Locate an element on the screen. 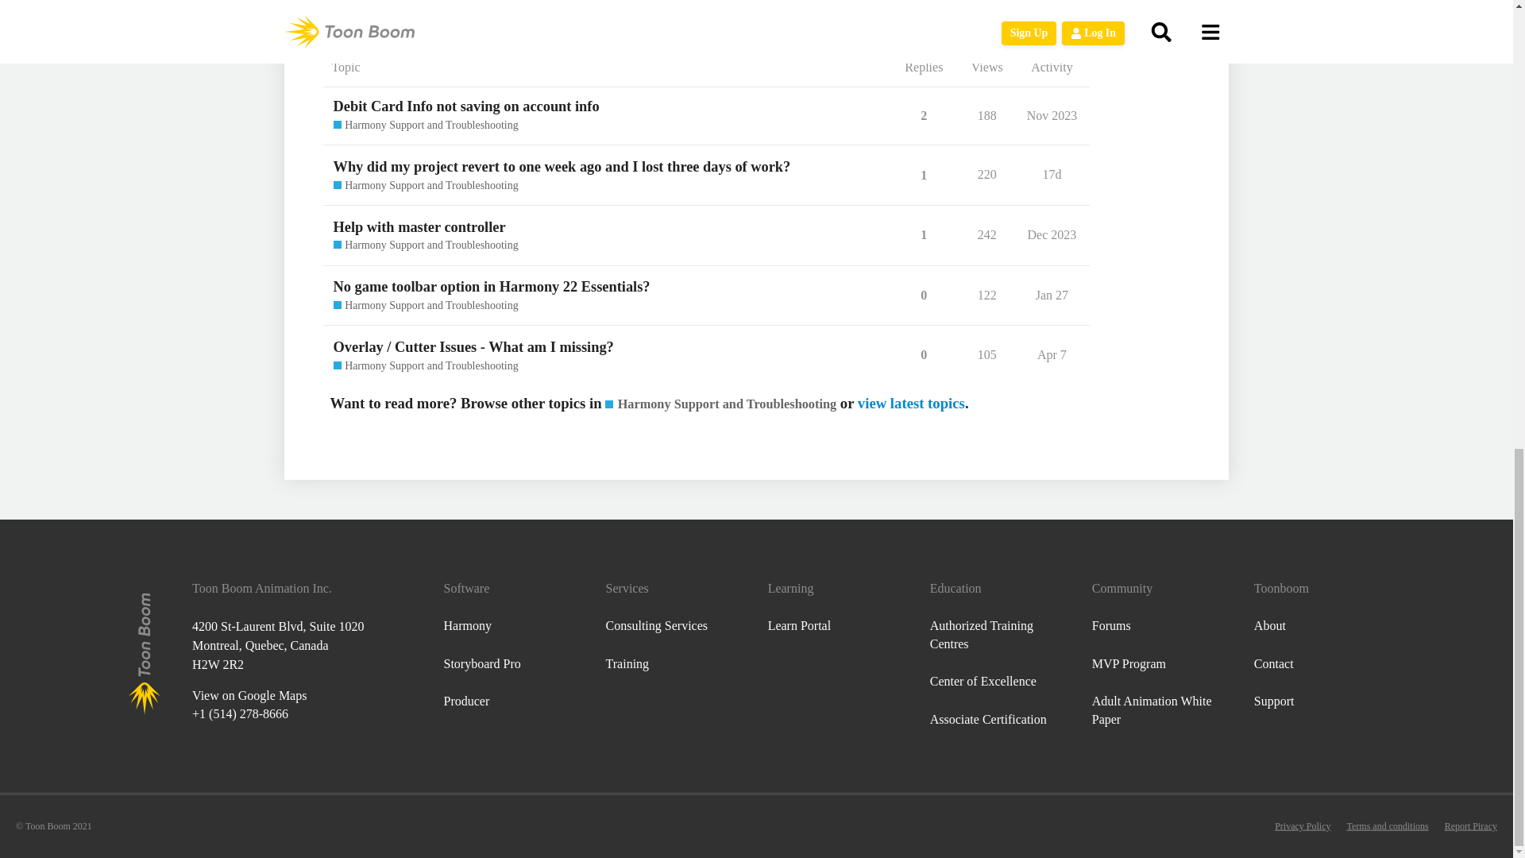 This screenshot has height=858, width=1525. Harmony Support and Troubleshooting is located at coordinates (426, 126).